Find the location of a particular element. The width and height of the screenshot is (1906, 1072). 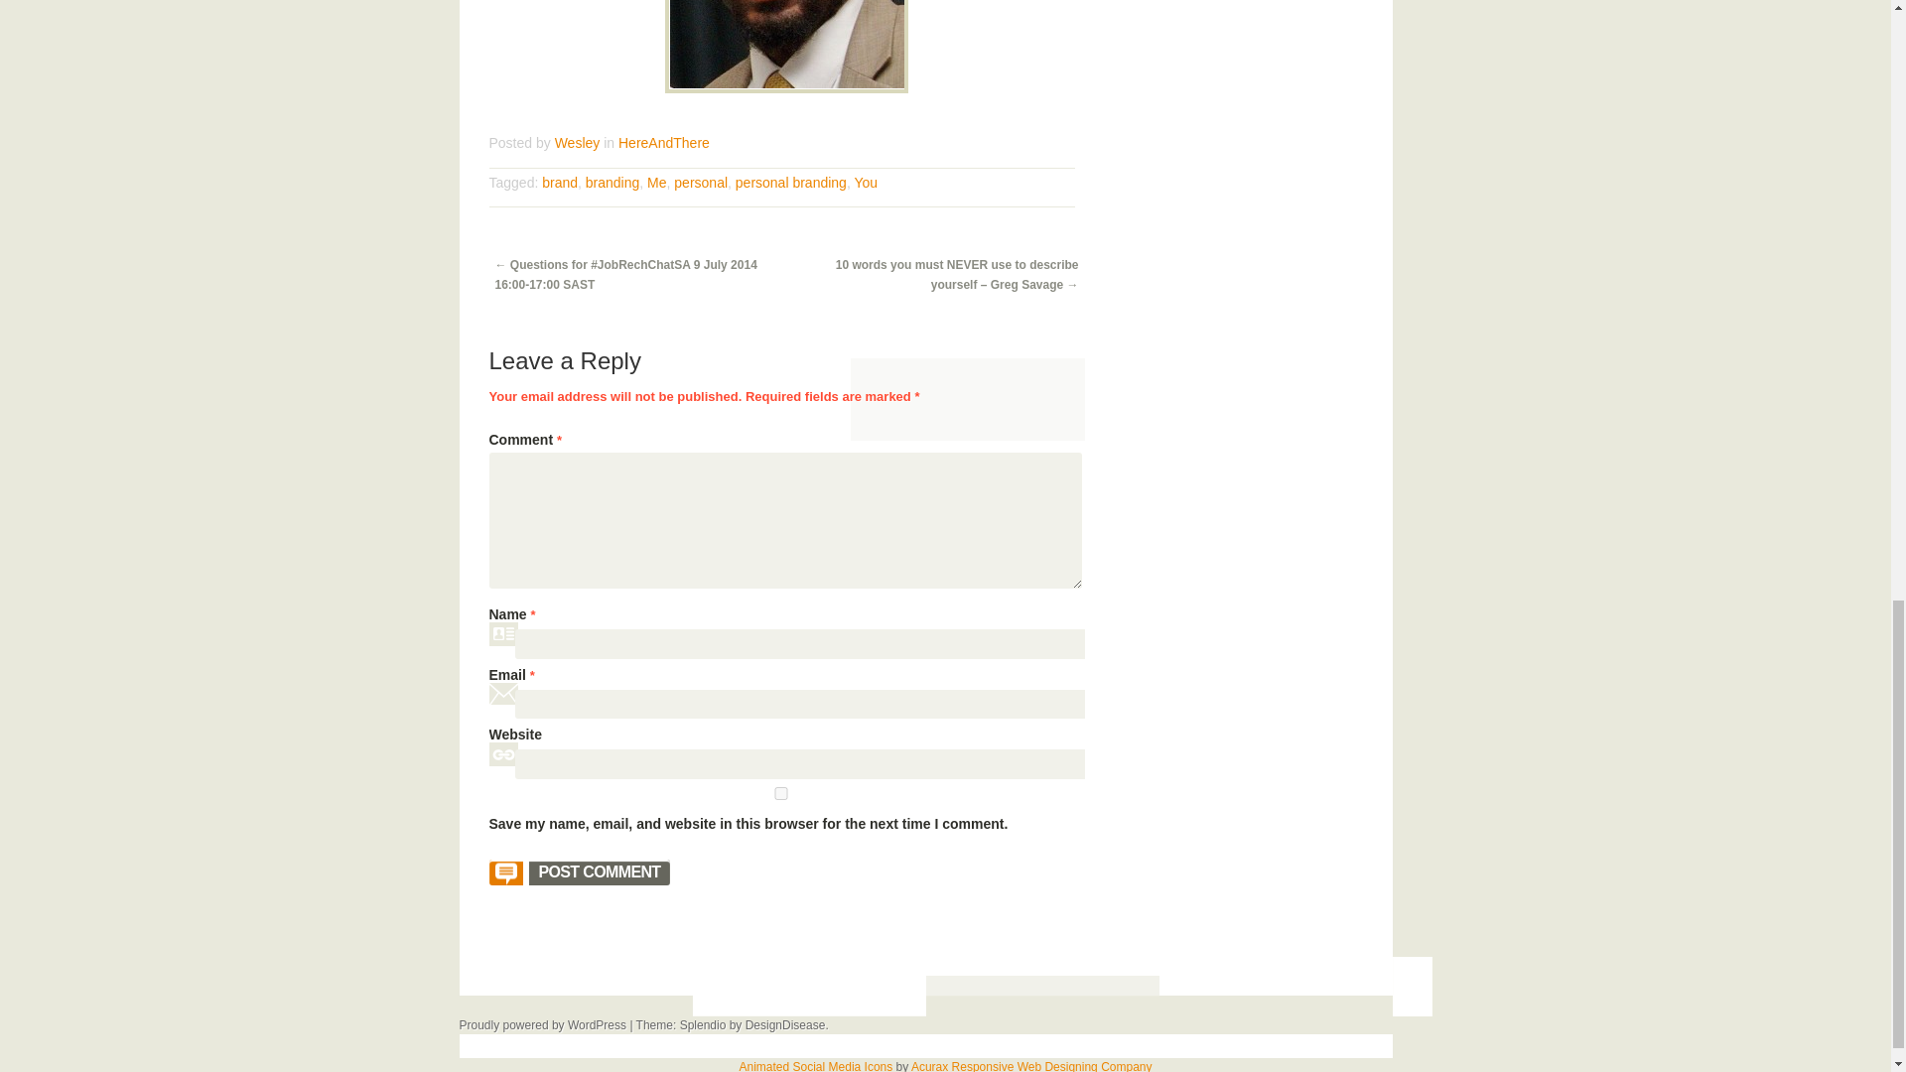

yes is located at coordinates (779, 792).